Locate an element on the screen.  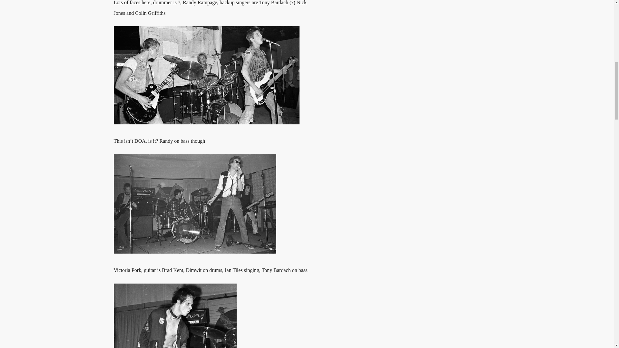
webpork2 is located at coordinates (175, 316).